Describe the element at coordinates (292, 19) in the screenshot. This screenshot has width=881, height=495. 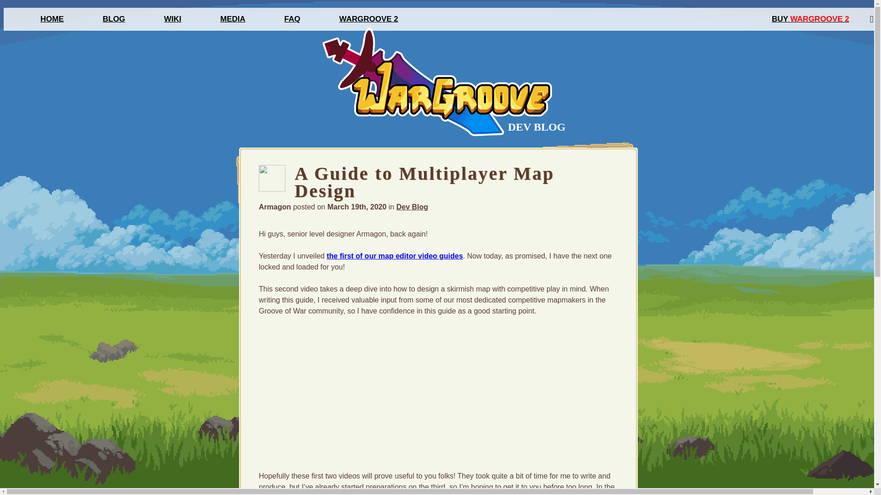
I see `FAQ` at that location.